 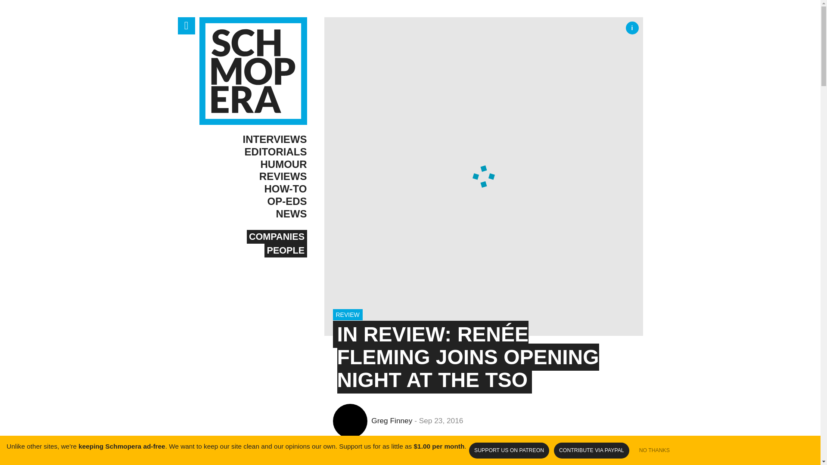 I want to click on HOW-TO, so click(x=253, y=189).